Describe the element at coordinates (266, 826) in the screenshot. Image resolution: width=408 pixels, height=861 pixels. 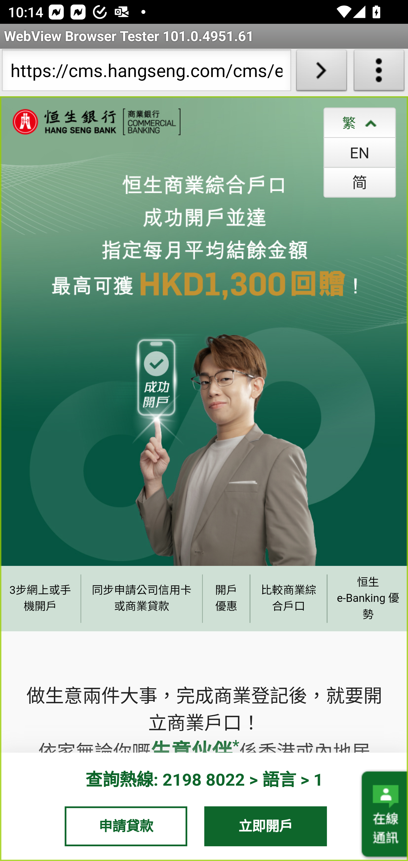
I see `立即開戶` at that location.